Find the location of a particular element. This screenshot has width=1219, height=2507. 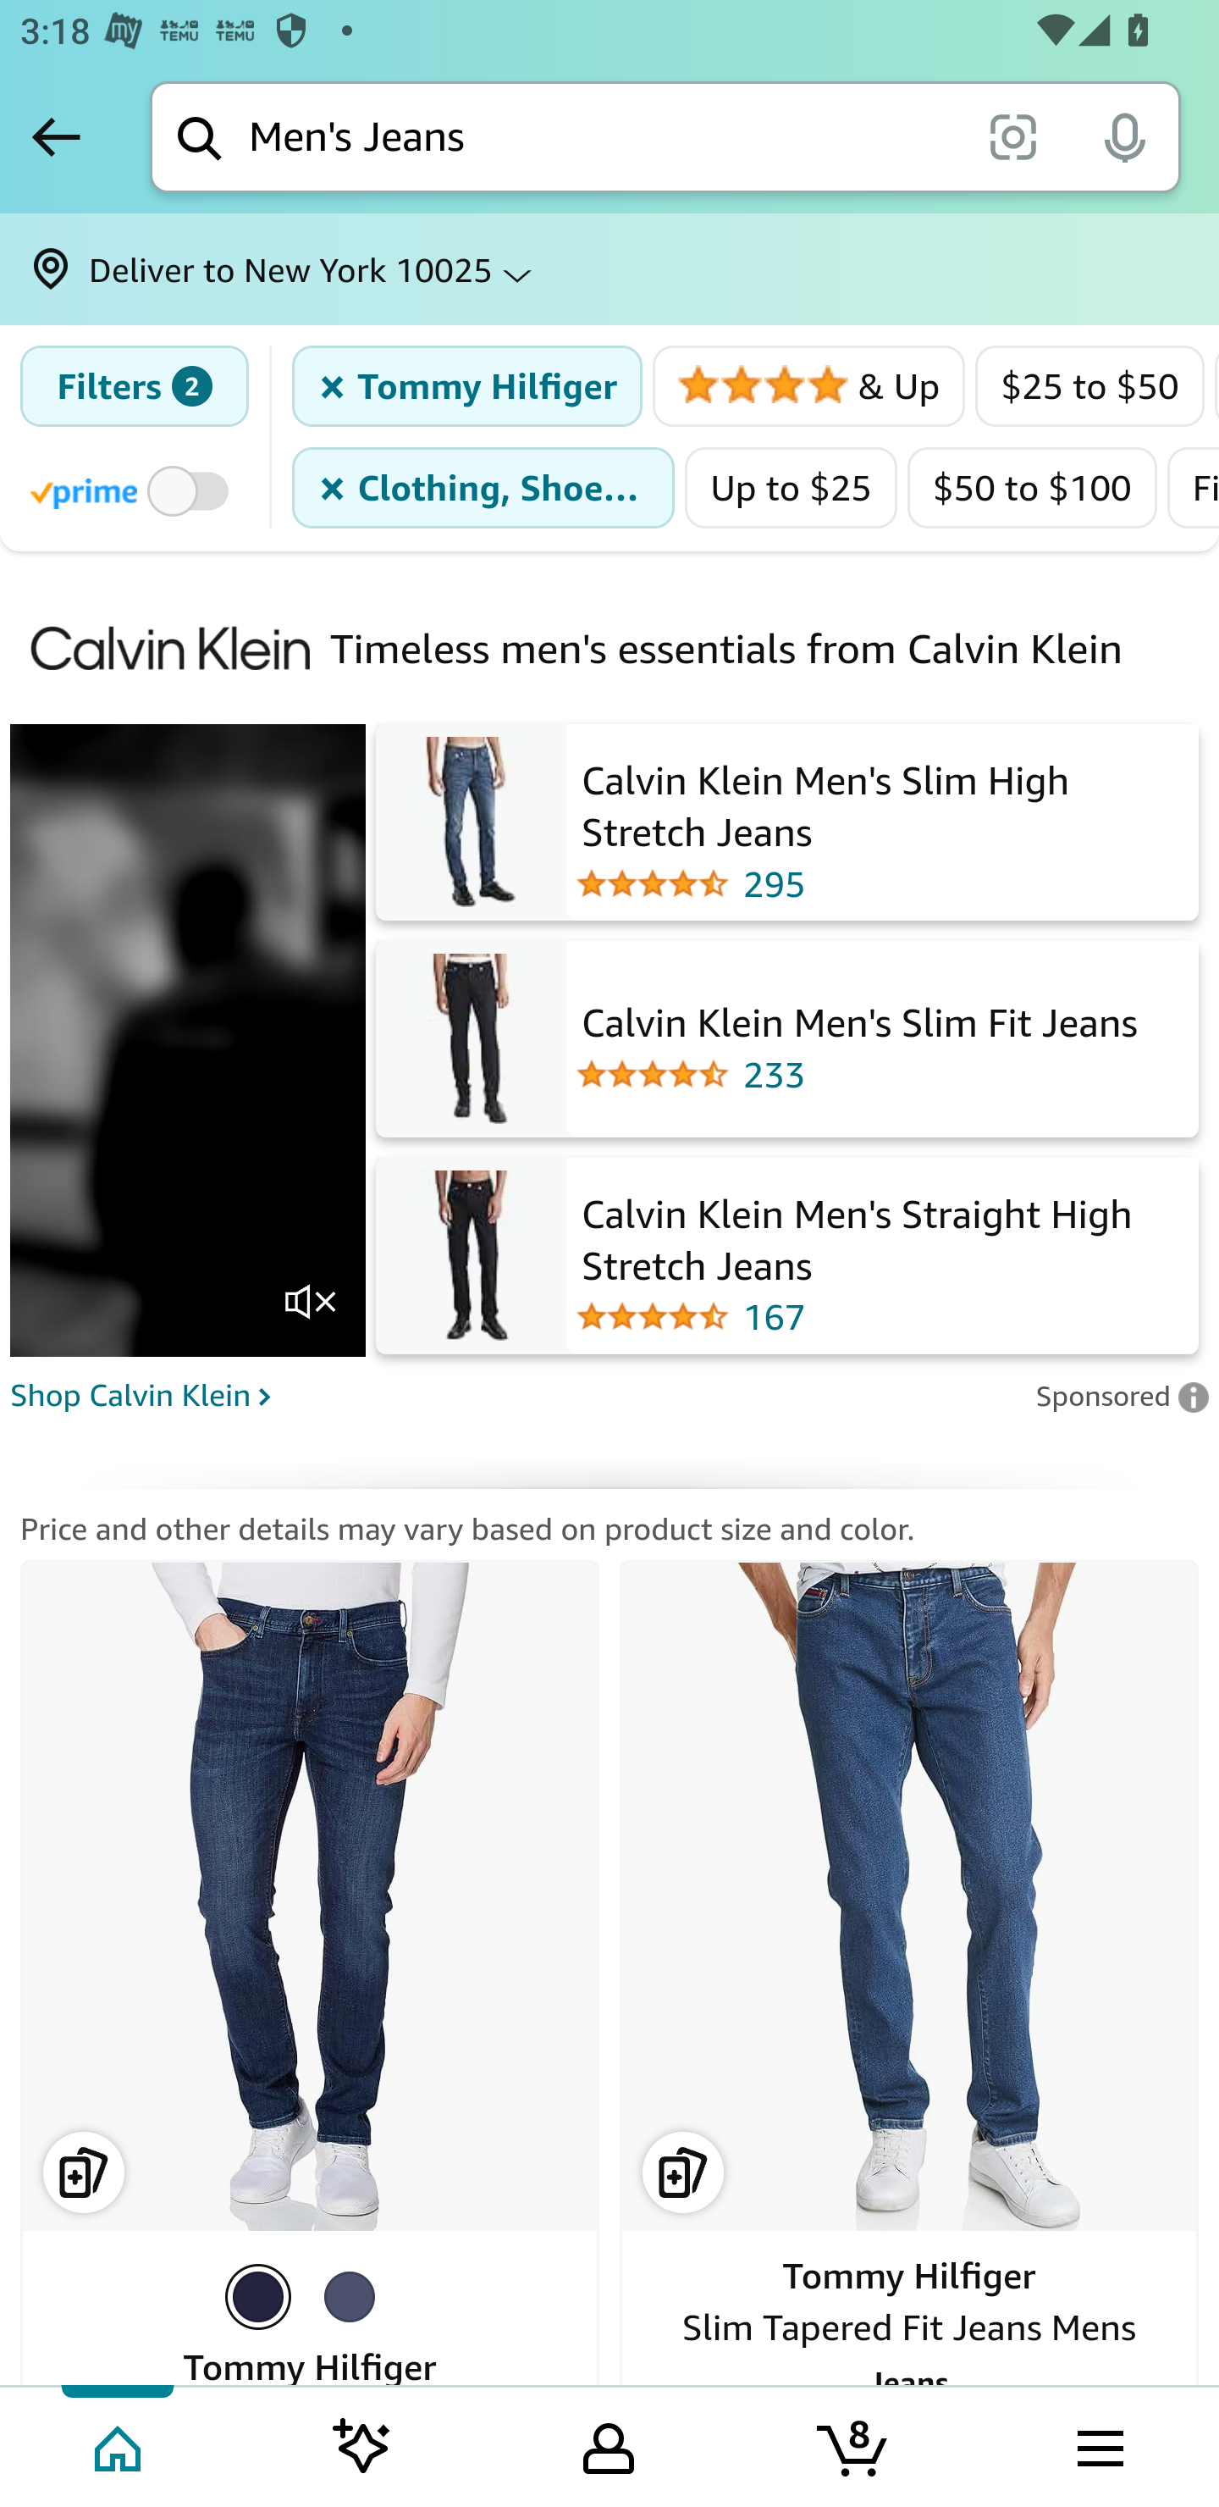

Up to $25 is located at coordinates (791, 487).